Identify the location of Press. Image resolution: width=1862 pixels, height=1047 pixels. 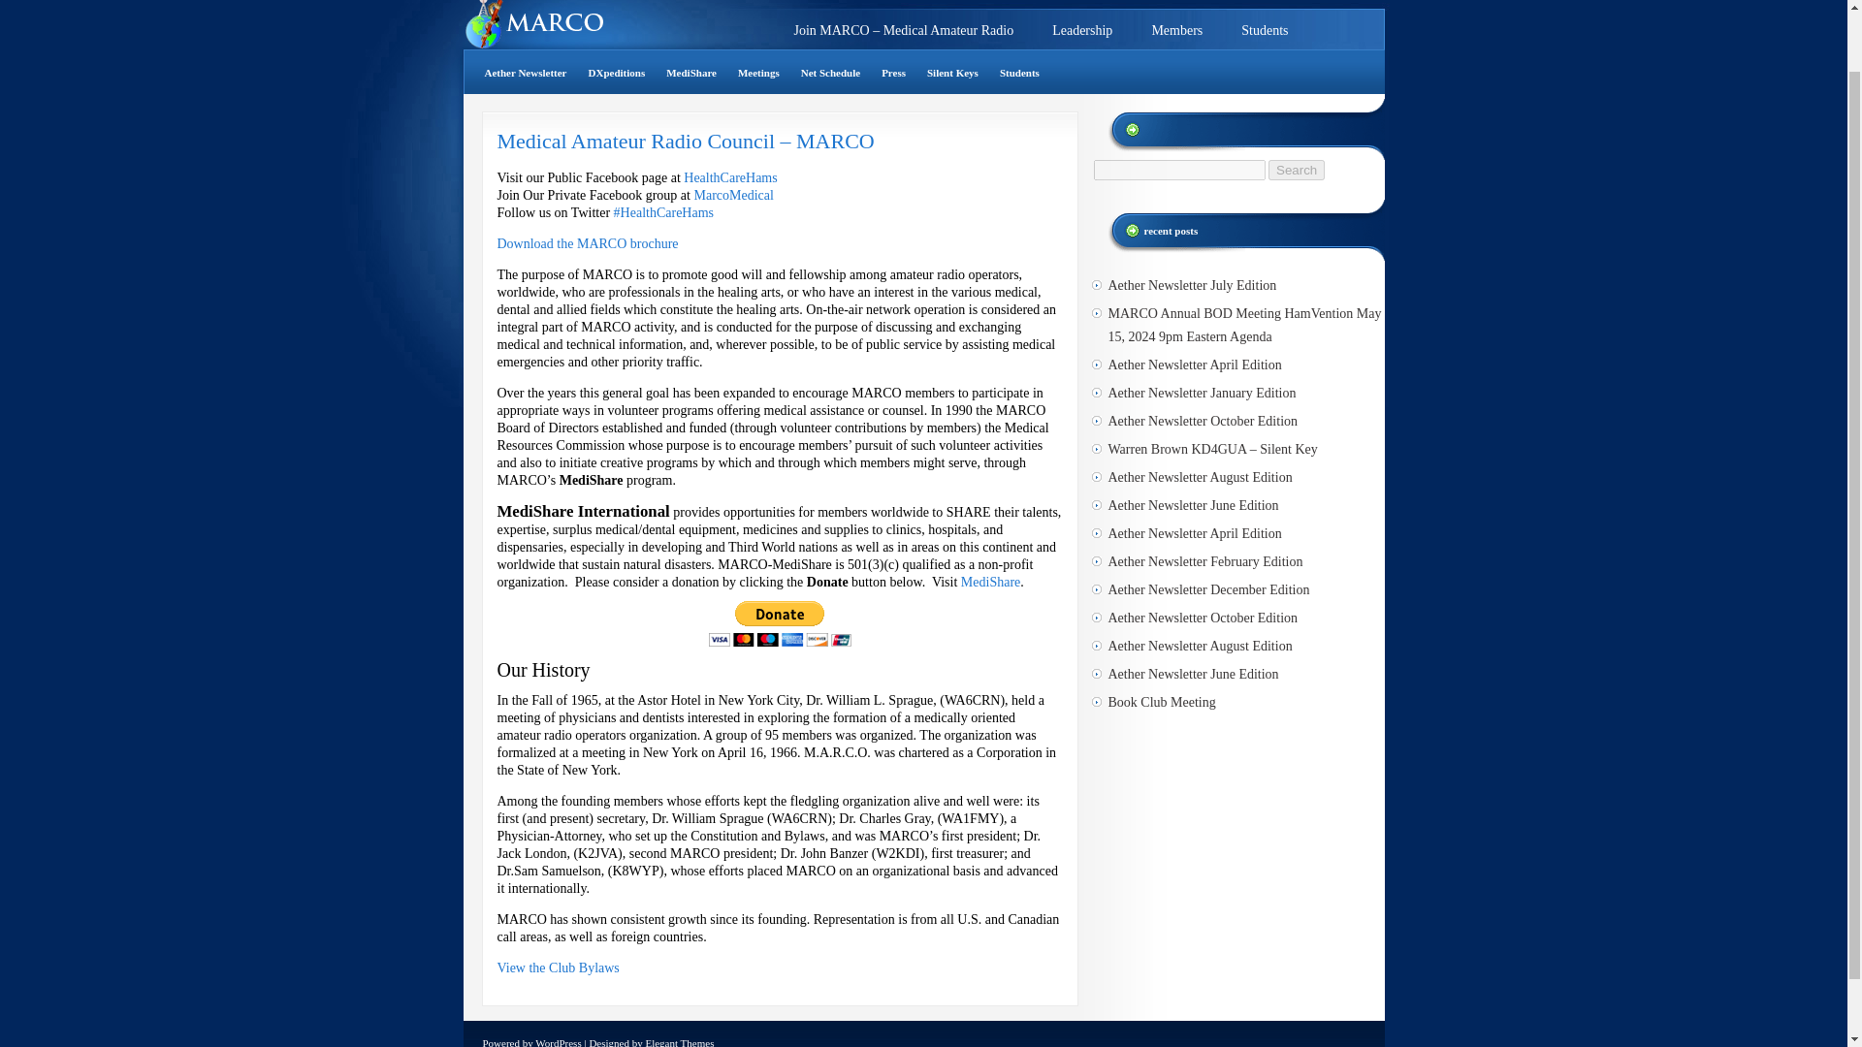
(893, 72).